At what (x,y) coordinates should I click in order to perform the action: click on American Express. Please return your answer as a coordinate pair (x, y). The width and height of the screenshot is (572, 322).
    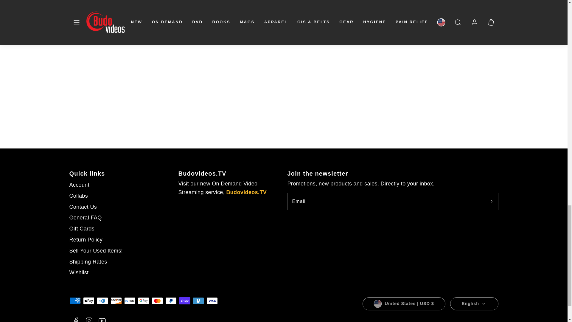
    Looking at the image, I should click on (75, 301).